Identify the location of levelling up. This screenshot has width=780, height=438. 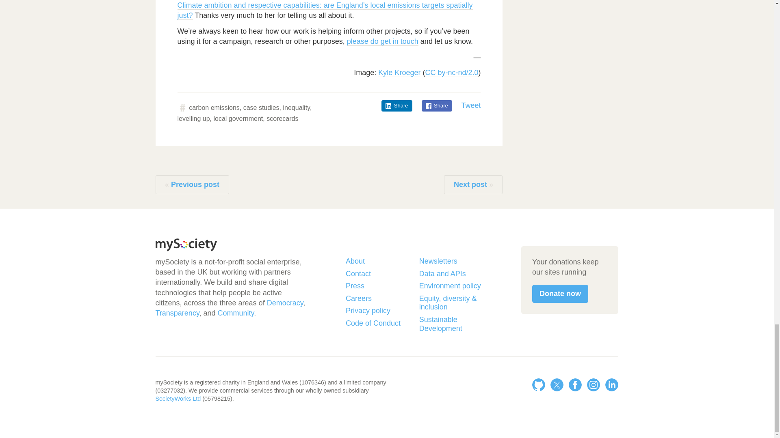
(193, 118).